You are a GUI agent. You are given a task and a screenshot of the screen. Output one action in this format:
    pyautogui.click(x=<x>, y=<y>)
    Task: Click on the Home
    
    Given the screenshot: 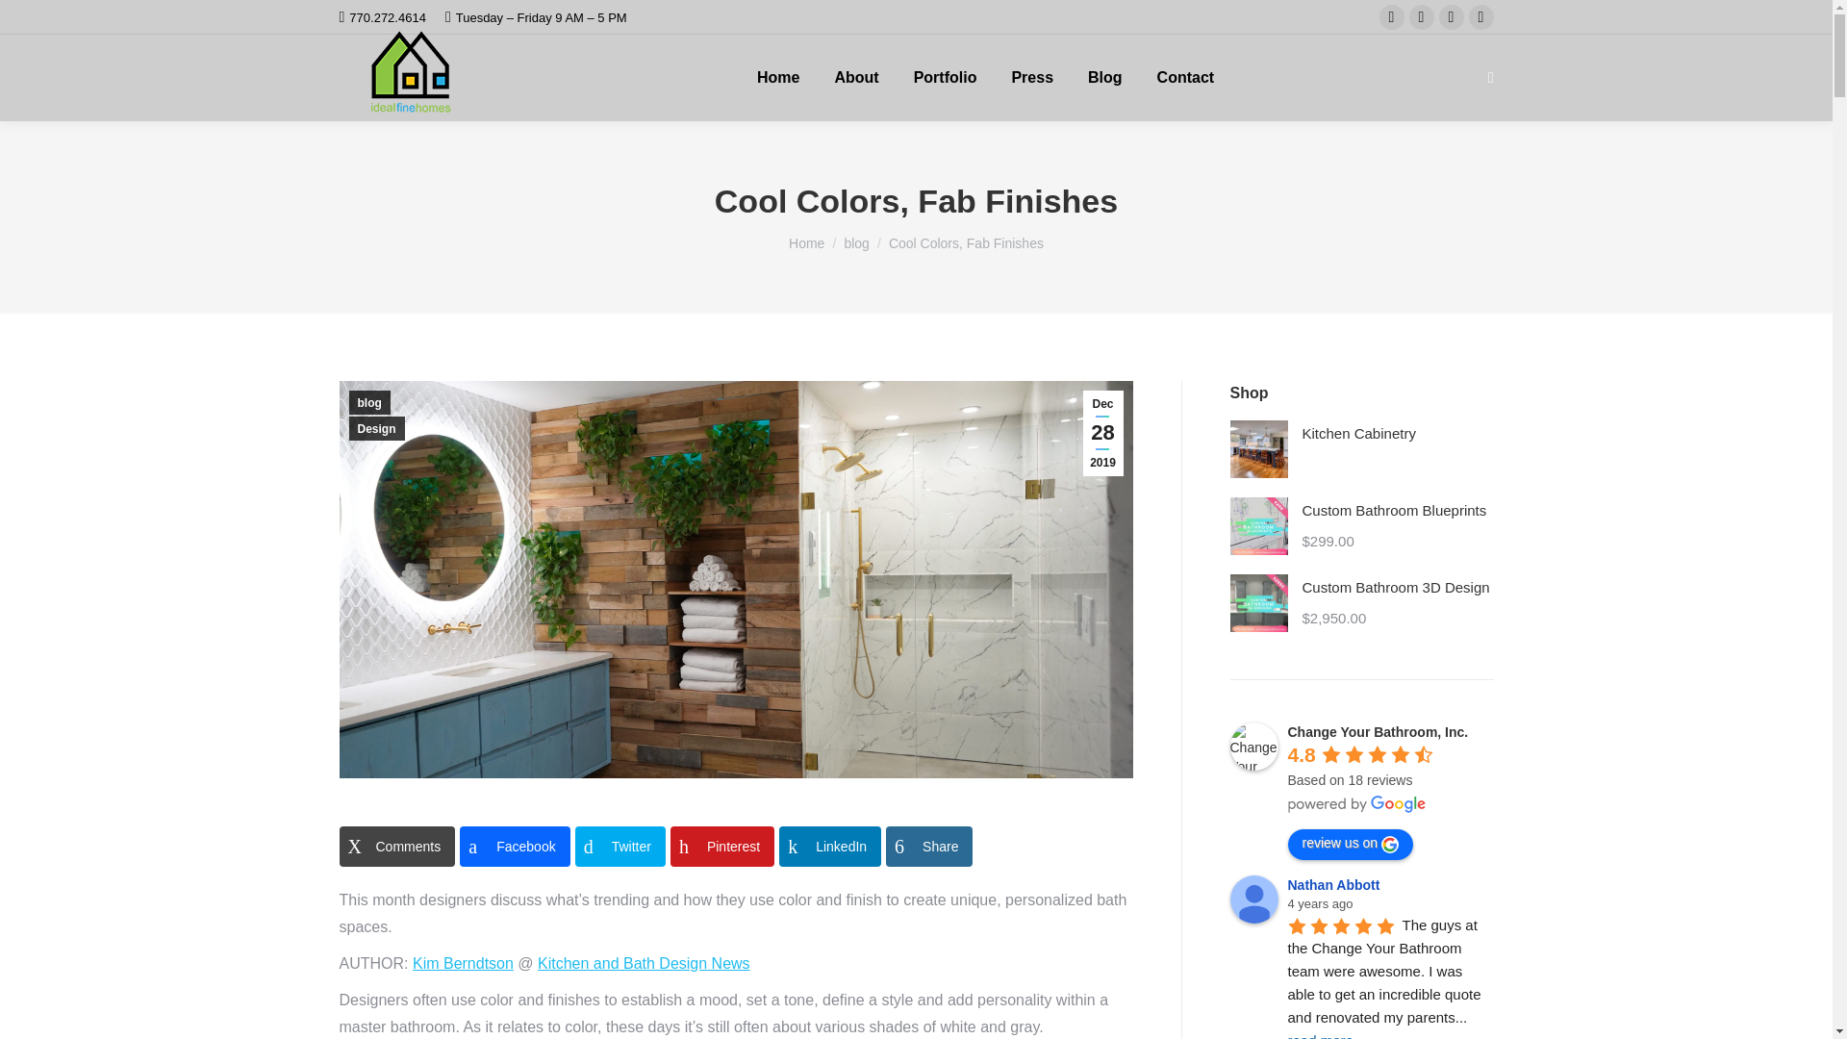 What is the action you would take?
    pyautogui.click(x=778, y=78)
    